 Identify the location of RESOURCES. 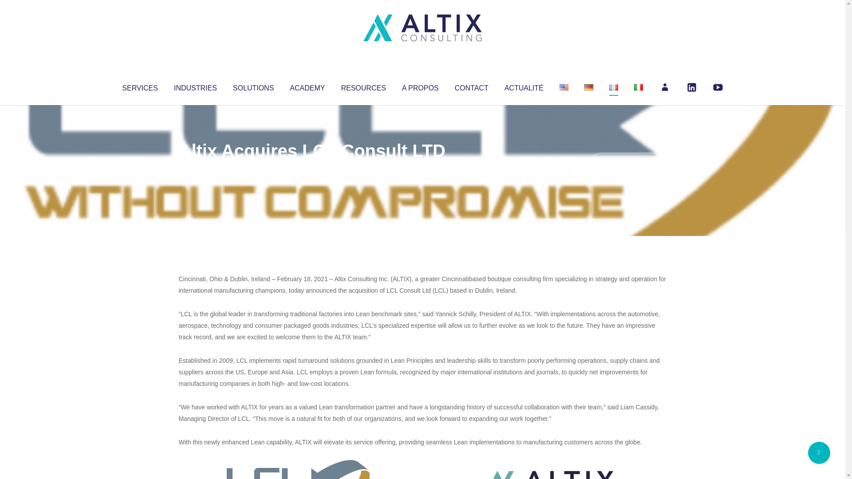
(363, 86).